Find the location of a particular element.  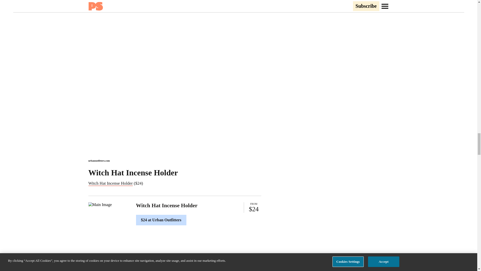

Witch Hat Incense Holder is located at coordinates (110, 183).